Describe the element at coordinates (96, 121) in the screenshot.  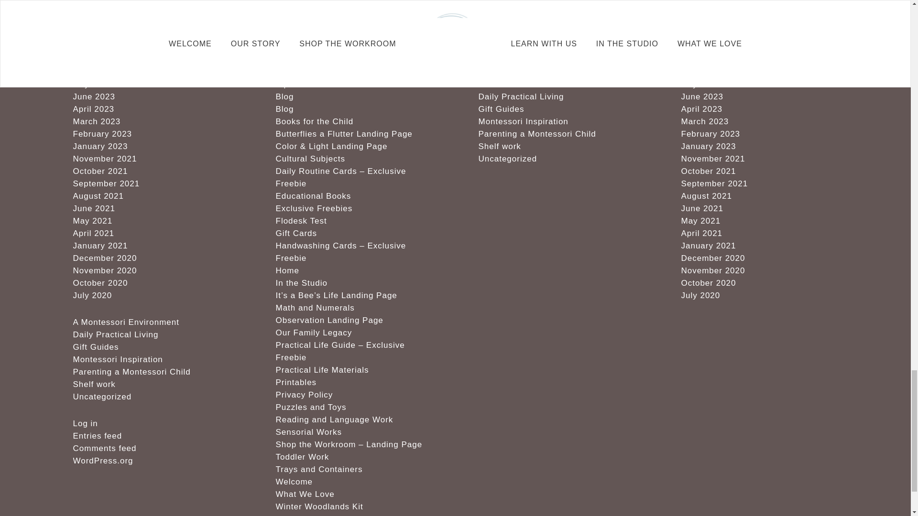
I see `March 2023` at that location.